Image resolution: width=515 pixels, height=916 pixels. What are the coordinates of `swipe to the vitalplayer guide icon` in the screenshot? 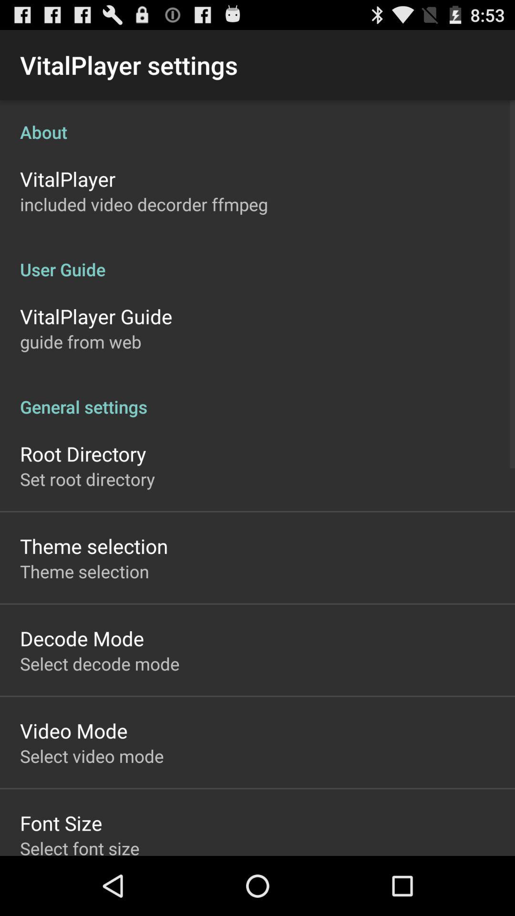 It's located at (96, 316).